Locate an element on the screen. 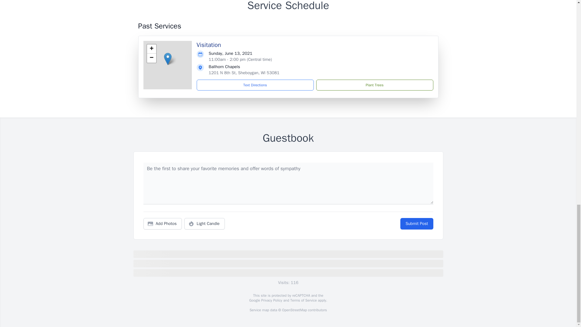  Zoom out is located at coordinates (151, 58).